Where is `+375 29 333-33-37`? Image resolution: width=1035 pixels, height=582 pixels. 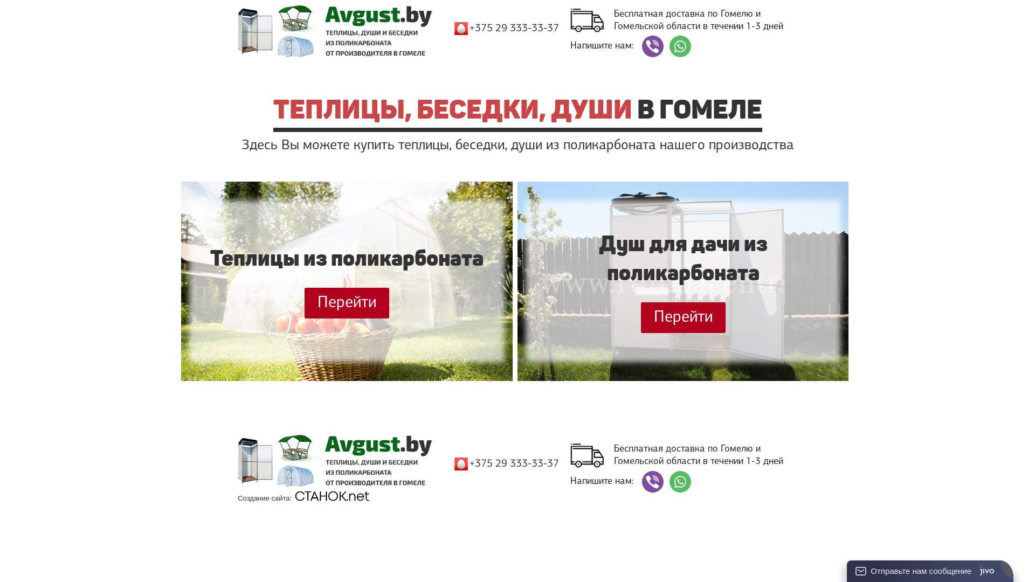 +375 29 333-33-37 is located at coordinates (514, 464).